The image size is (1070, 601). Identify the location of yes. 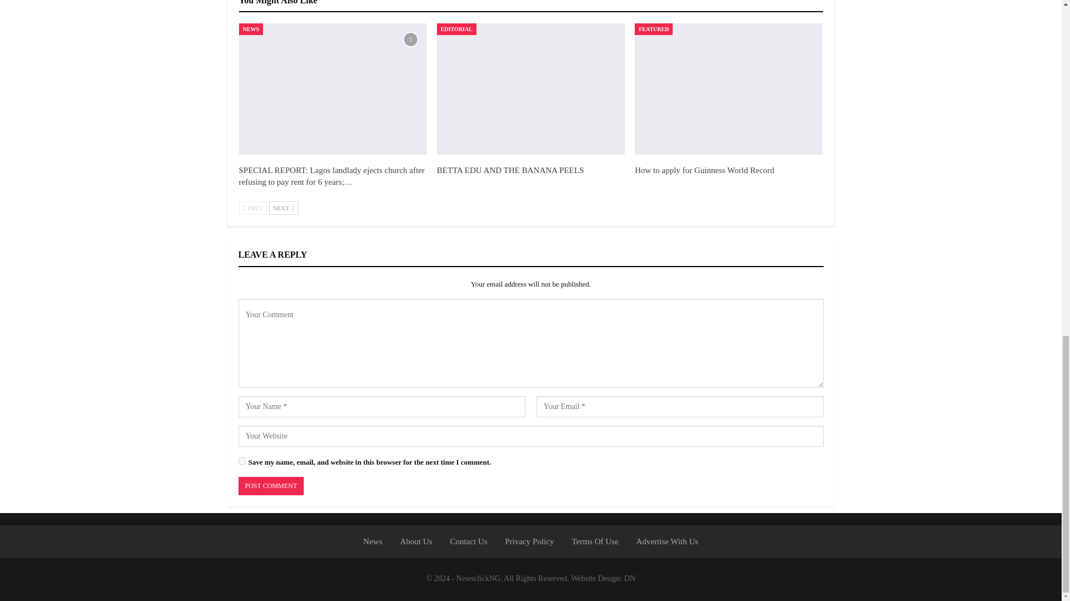
(242, 461).